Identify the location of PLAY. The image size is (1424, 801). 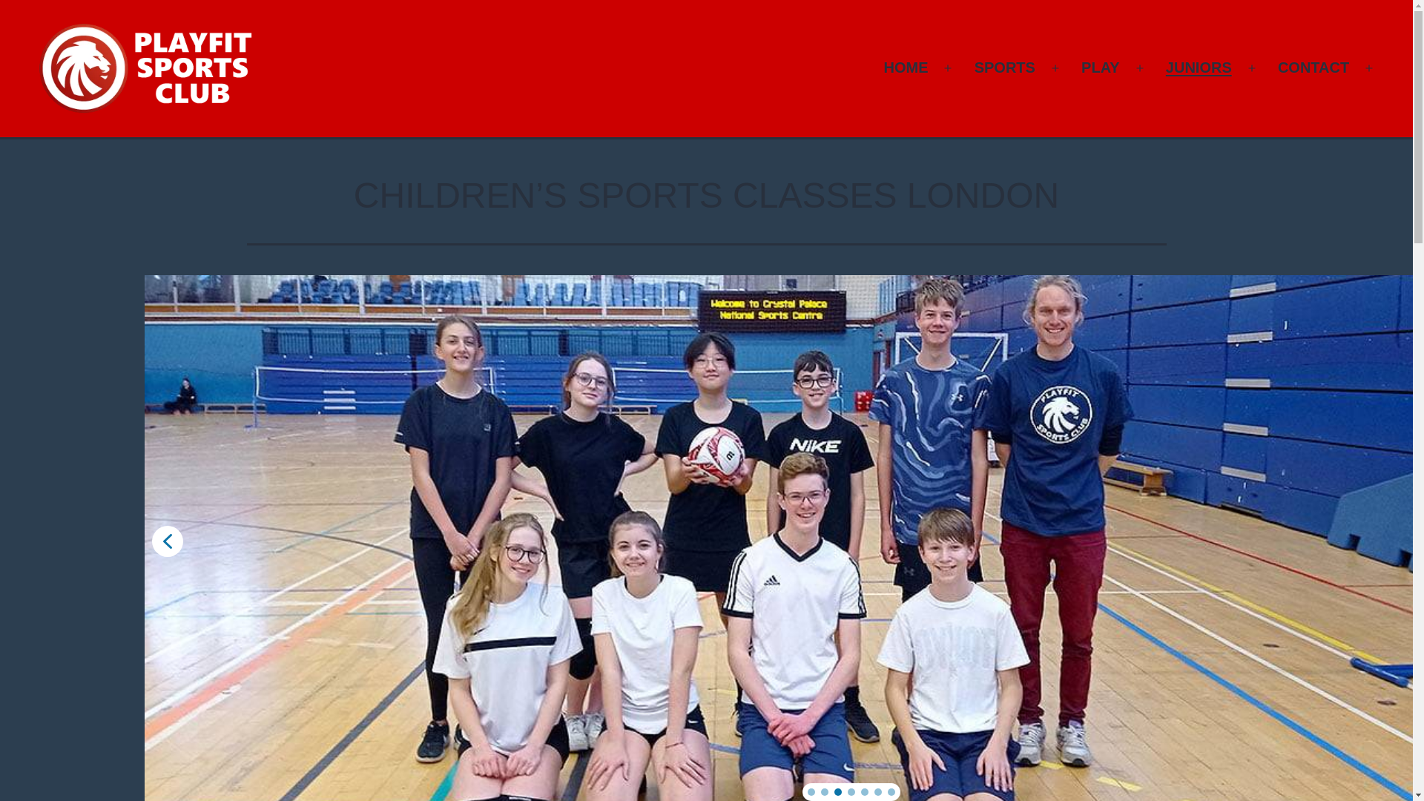
(1101, 67).